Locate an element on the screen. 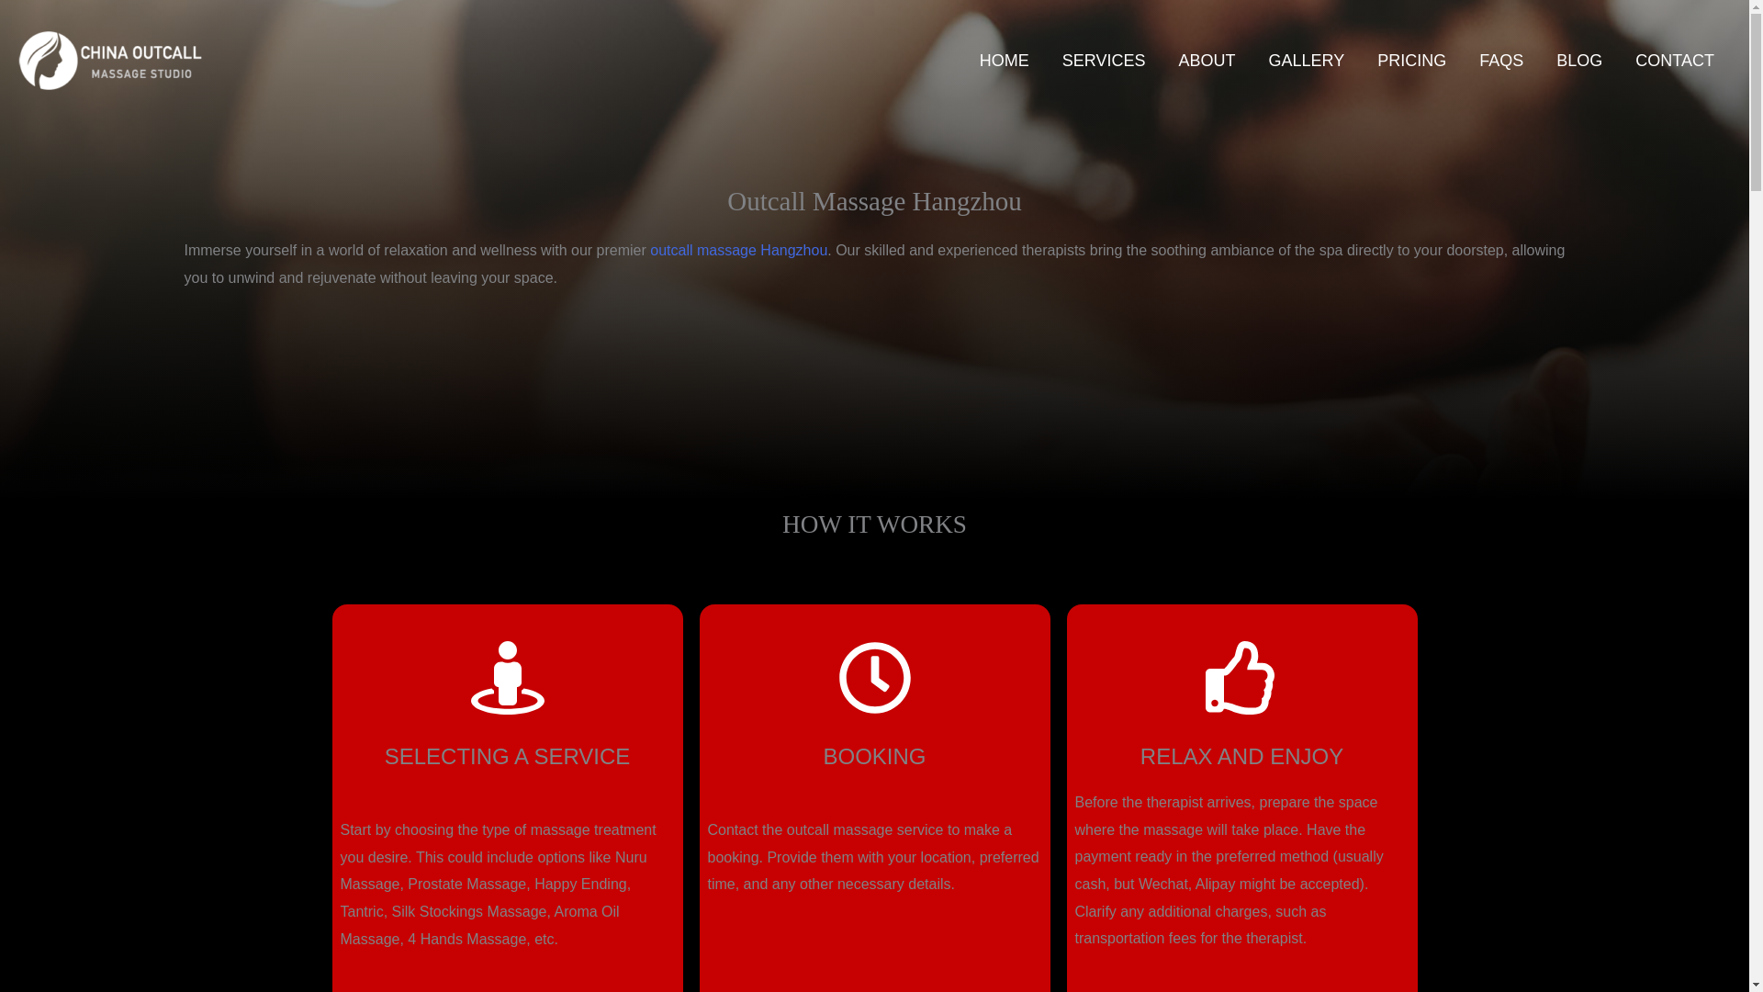 Image resolution: width=1763 pixels, height=992 pixels. HOME is located at coordinates (1004, 60).